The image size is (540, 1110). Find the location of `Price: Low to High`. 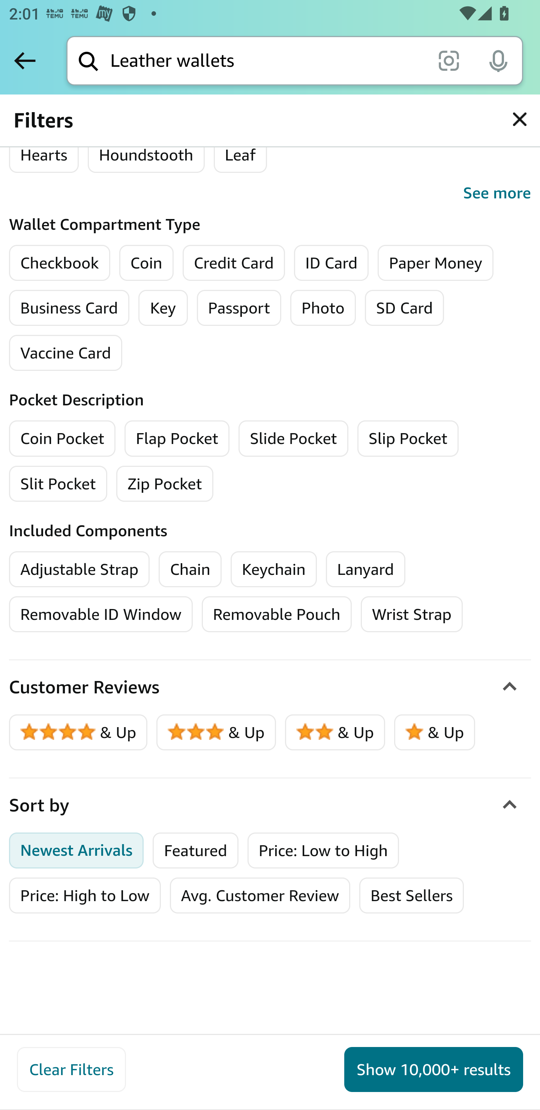

Price: Low to High is located at coordinates (322, 850).